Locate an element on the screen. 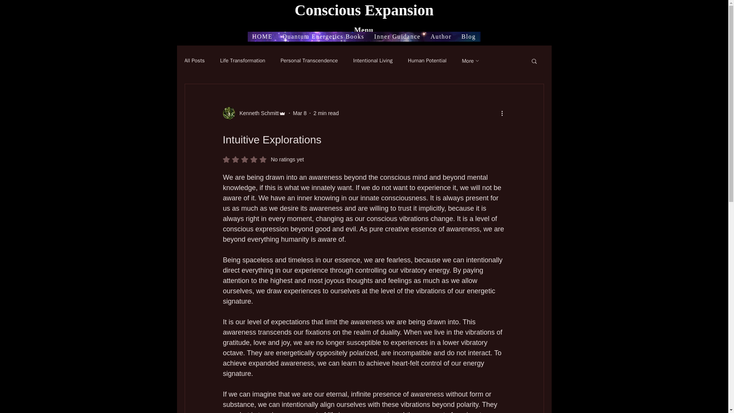 Image resolution: width=734 pixels, height=413 pixels. Author is located at coordinates (440, 37).